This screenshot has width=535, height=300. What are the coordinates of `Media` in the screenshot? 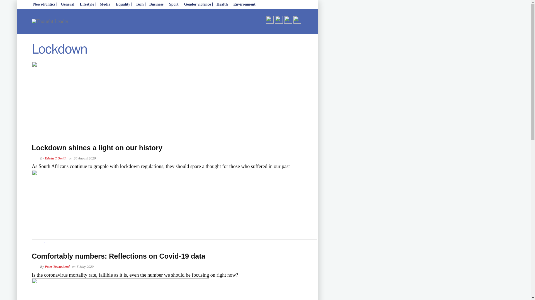 It's located at (105, 4).